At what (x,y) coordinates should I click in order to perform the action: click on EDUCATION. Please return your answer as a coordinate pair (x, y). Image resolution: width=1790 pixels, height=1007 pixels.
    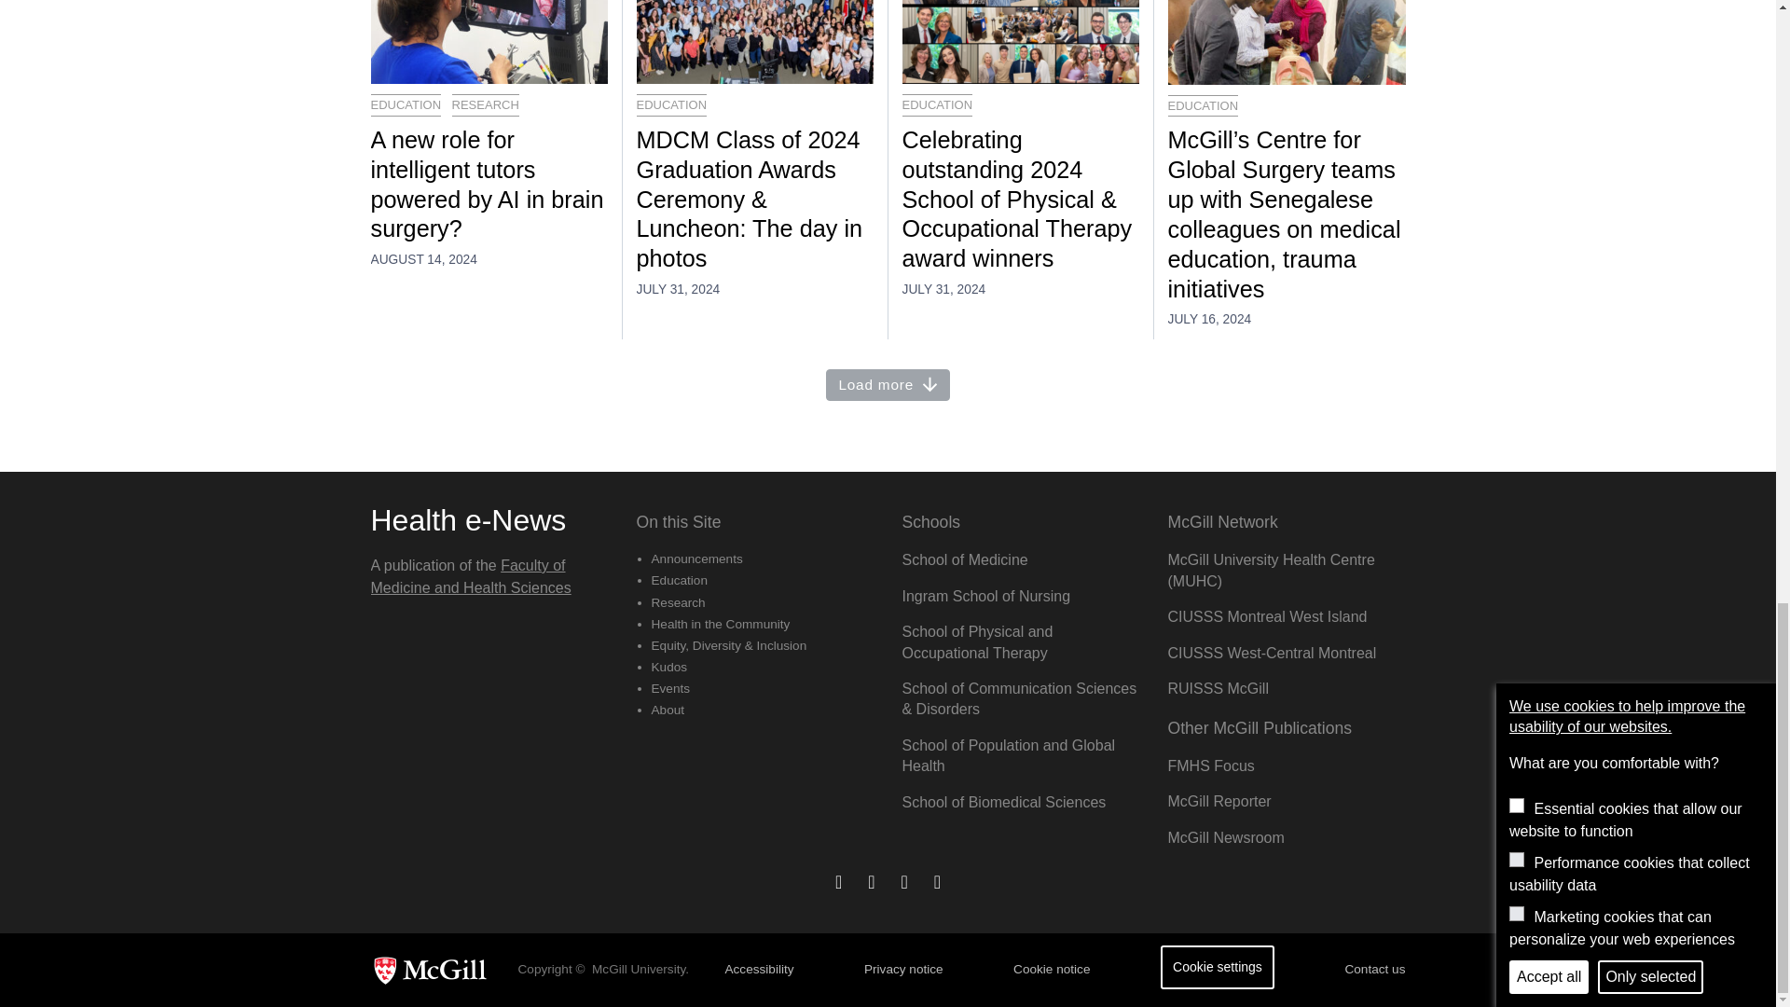
    Looking at the image, I should click on (406, 105).